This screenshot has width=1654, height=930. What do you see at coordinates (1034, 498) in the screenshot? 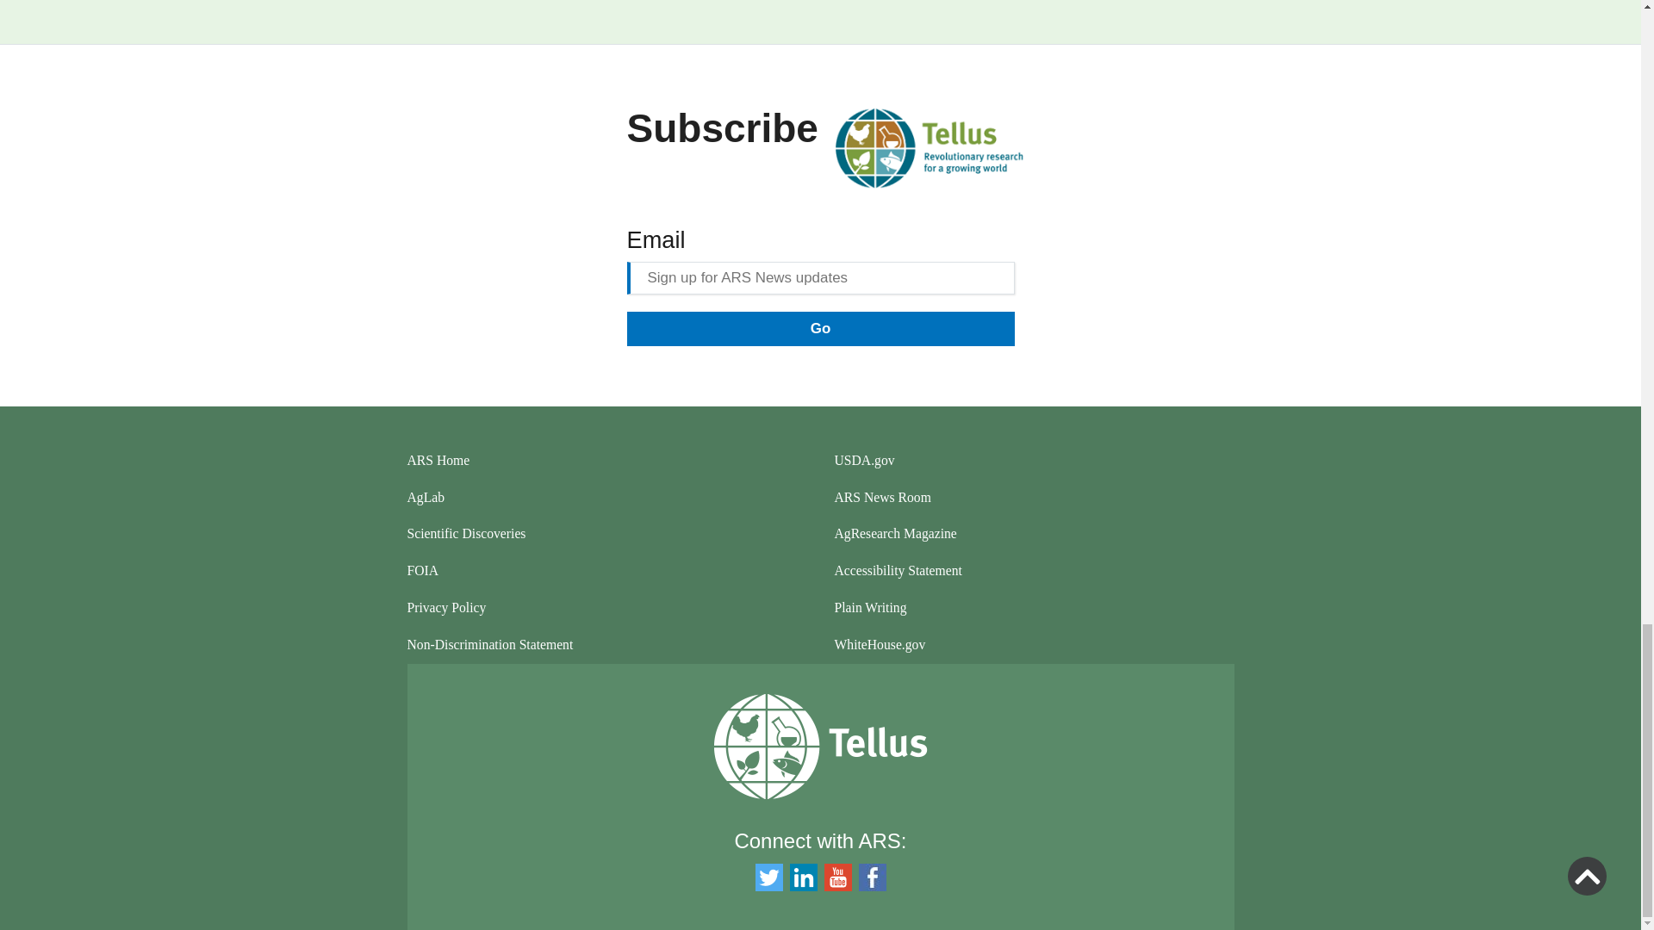
I see `ARS News Room` at bounding box center [1034, 498].